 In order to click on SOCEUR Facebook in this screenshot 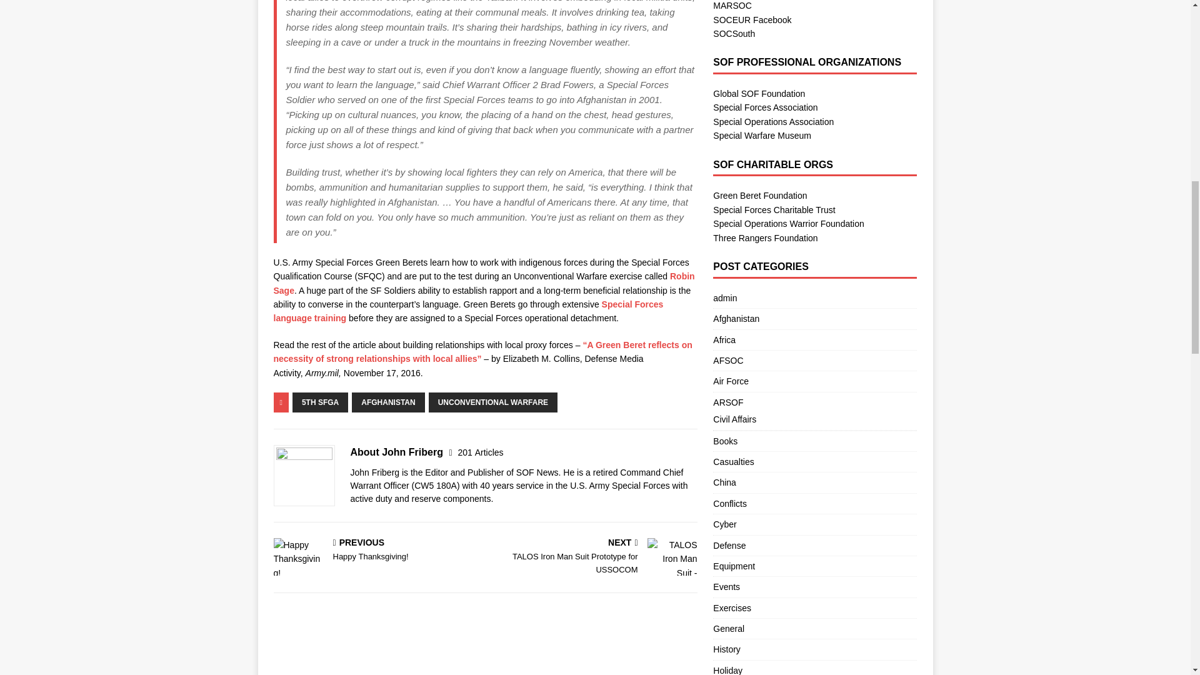, I will do `click(751, 19)`.